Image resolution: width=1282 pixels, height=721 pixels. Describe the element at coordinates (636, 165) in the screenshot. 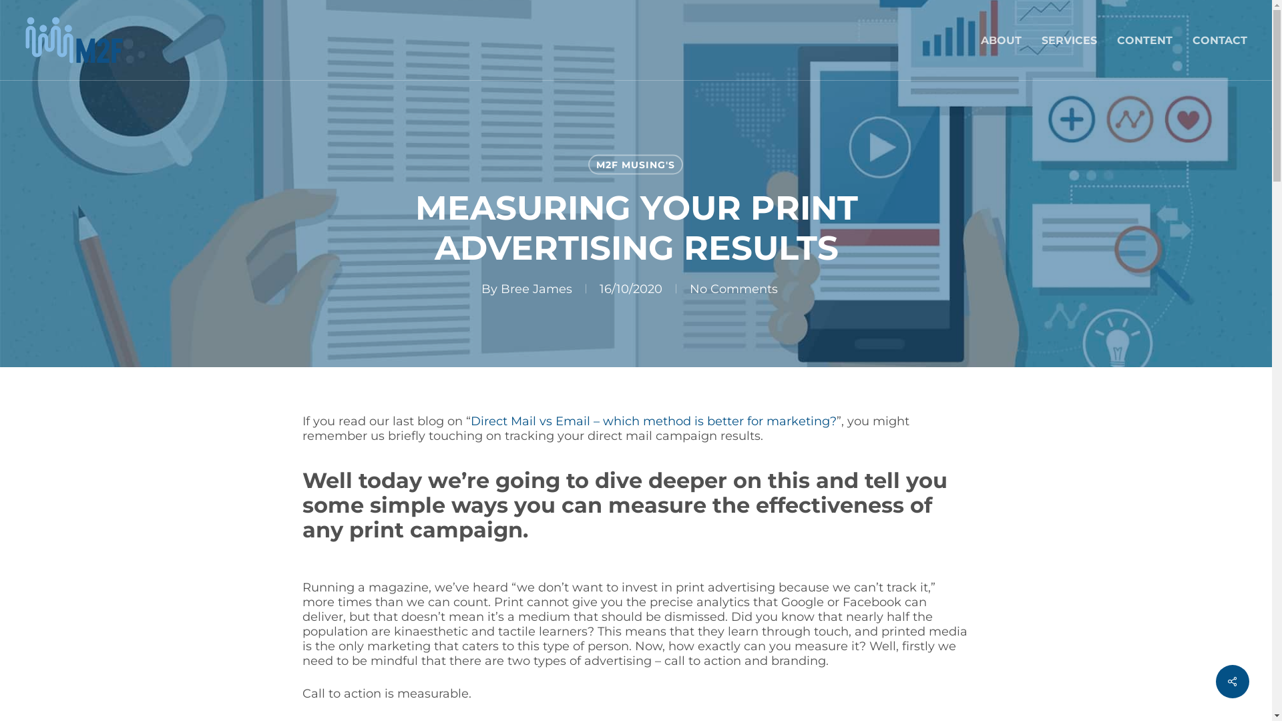

I see `M2F MUSING'S` at that location.